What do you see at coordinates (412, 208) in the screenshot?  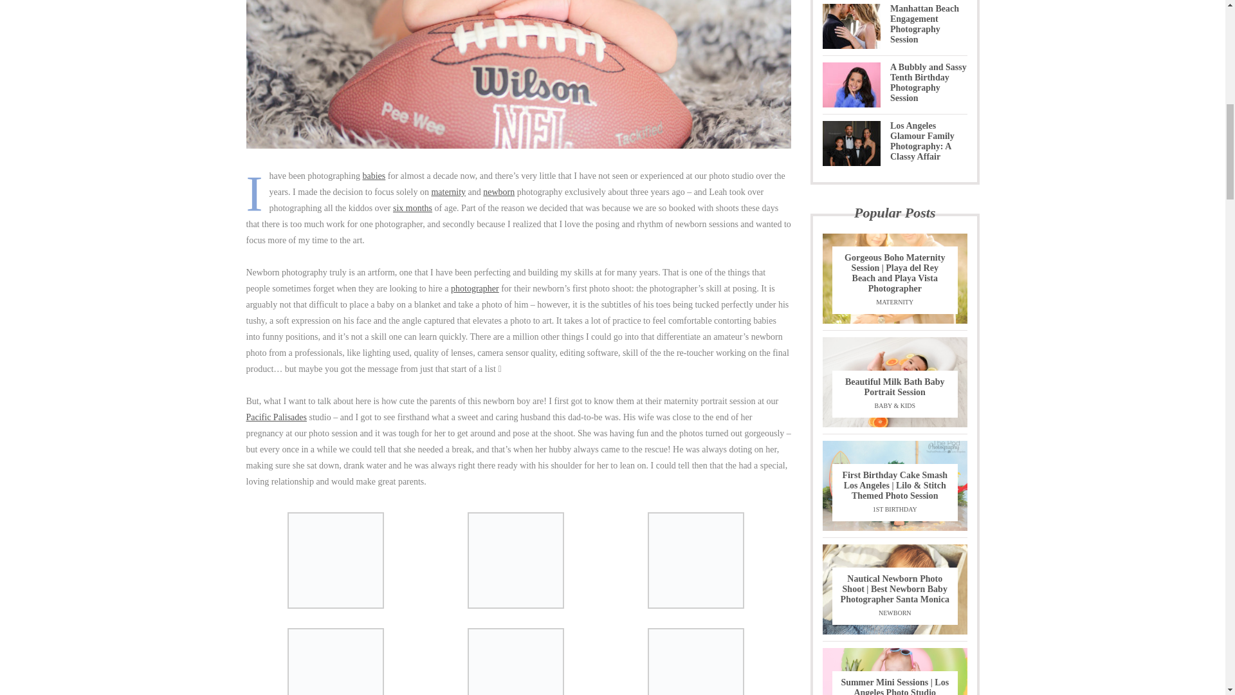 I see `six months` at bounding box center [412, 208].